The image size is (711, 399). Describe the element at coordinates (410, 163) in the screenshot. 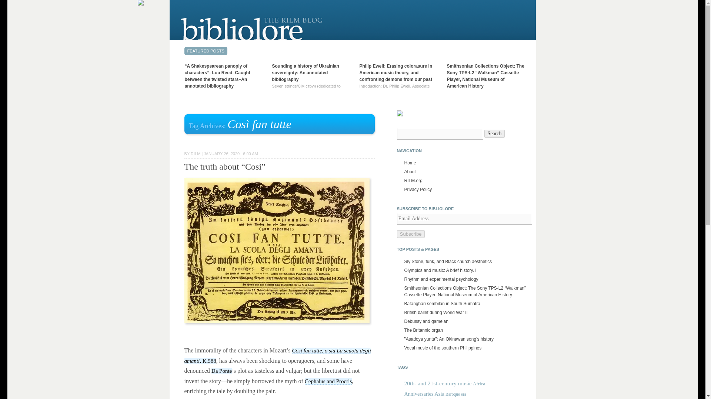

I see `Home` at that location.